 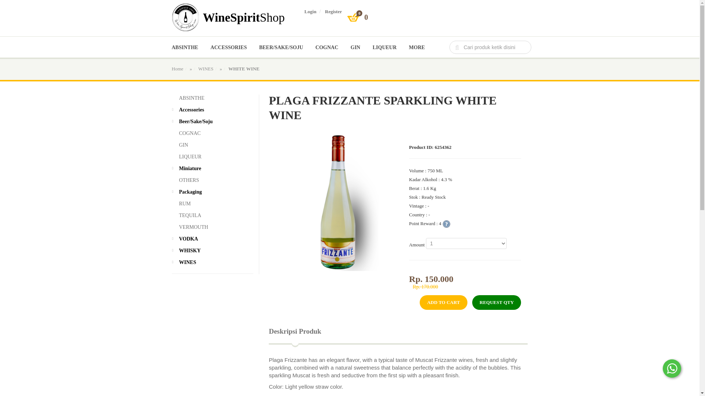 I want to click on Home, so click(x=178, y=69).